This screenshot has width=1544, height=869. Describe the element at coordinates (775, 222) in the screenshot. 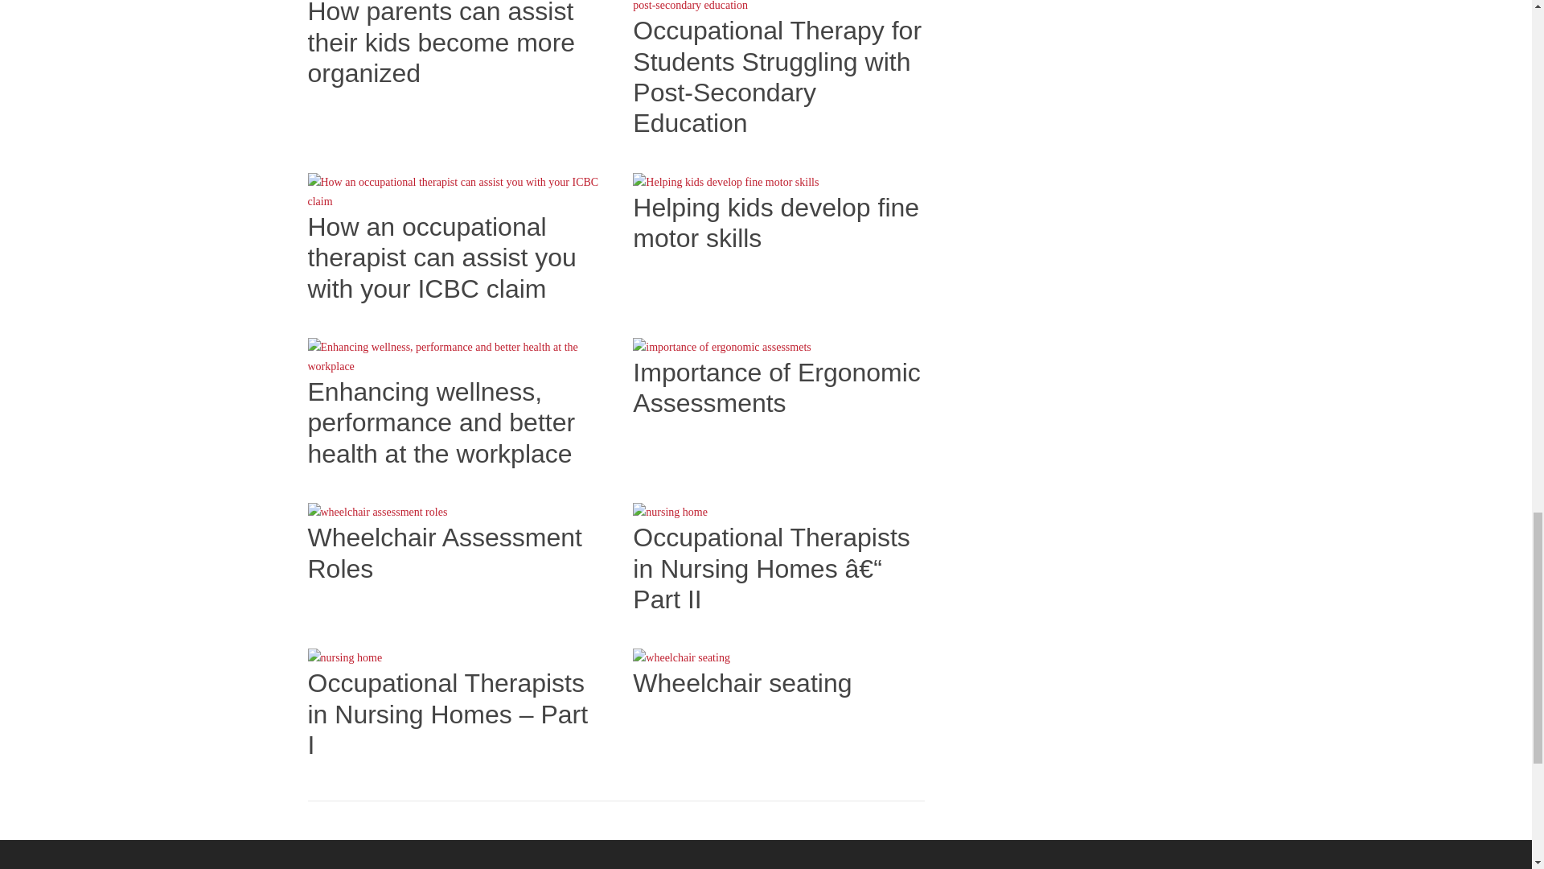

I see `Helping kids develop fine motor skills` at that location.